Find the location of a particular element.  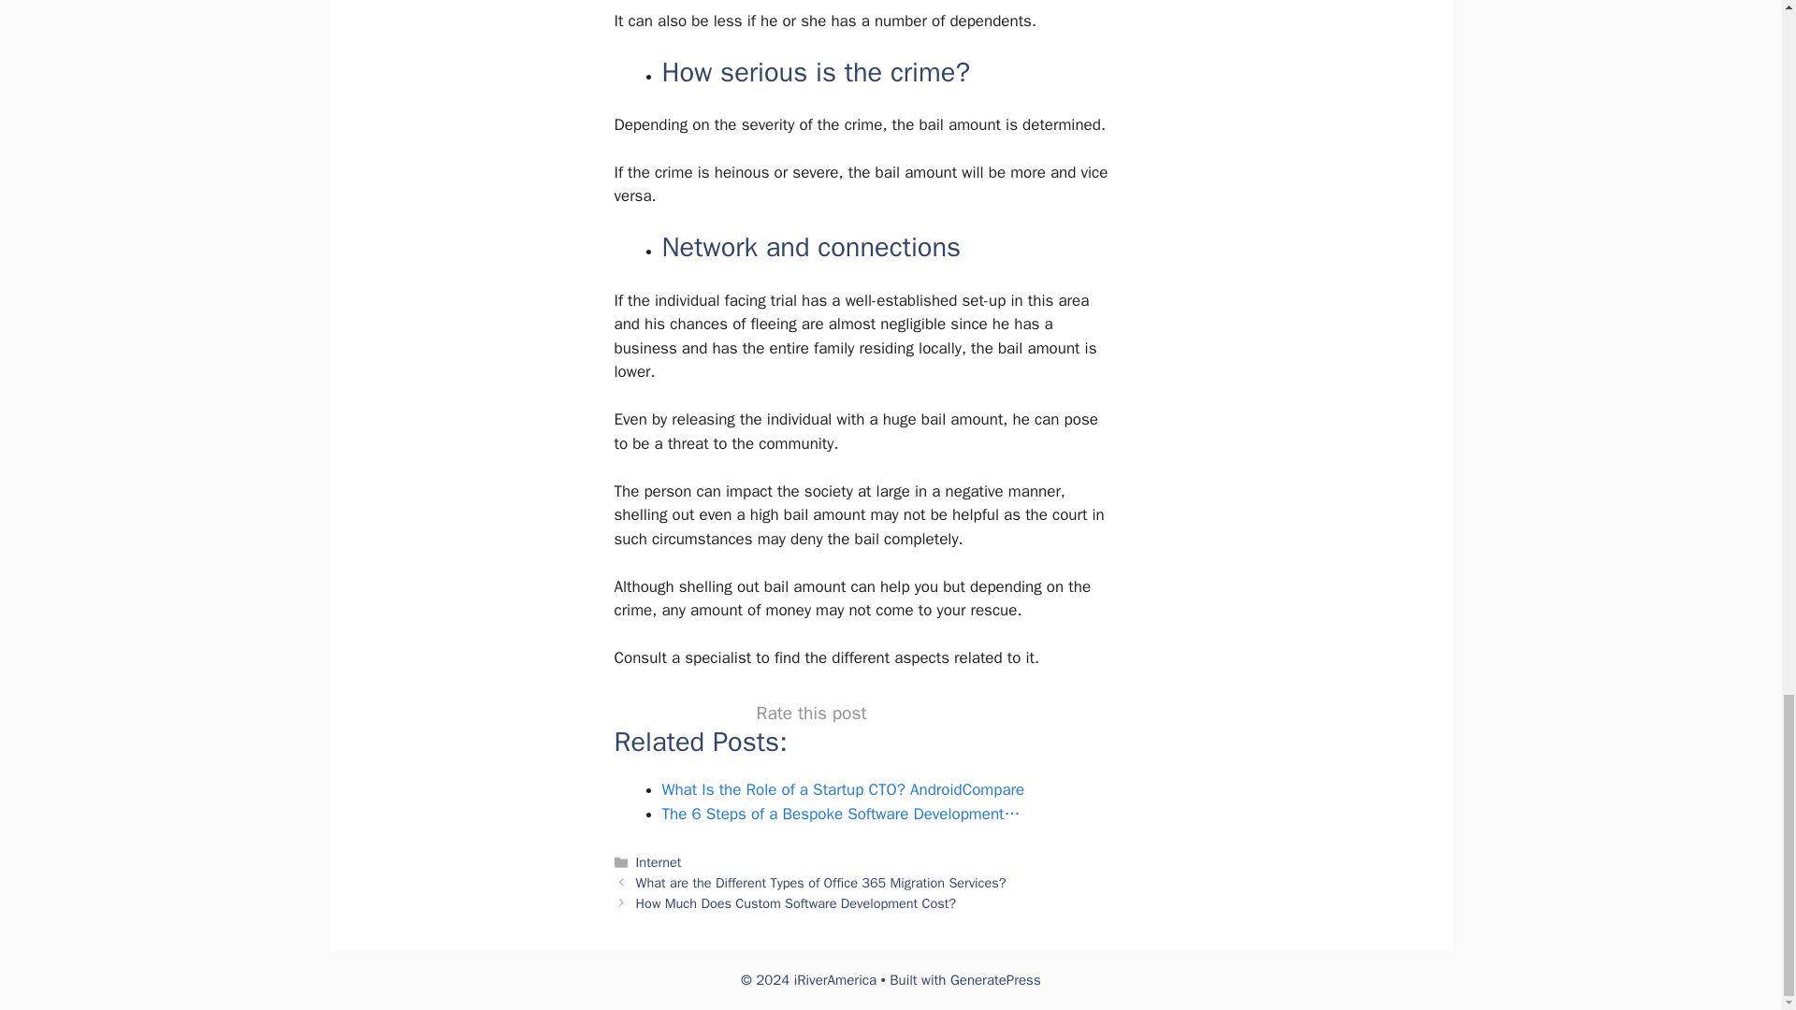

Internet is located at coordinates (659, 861).